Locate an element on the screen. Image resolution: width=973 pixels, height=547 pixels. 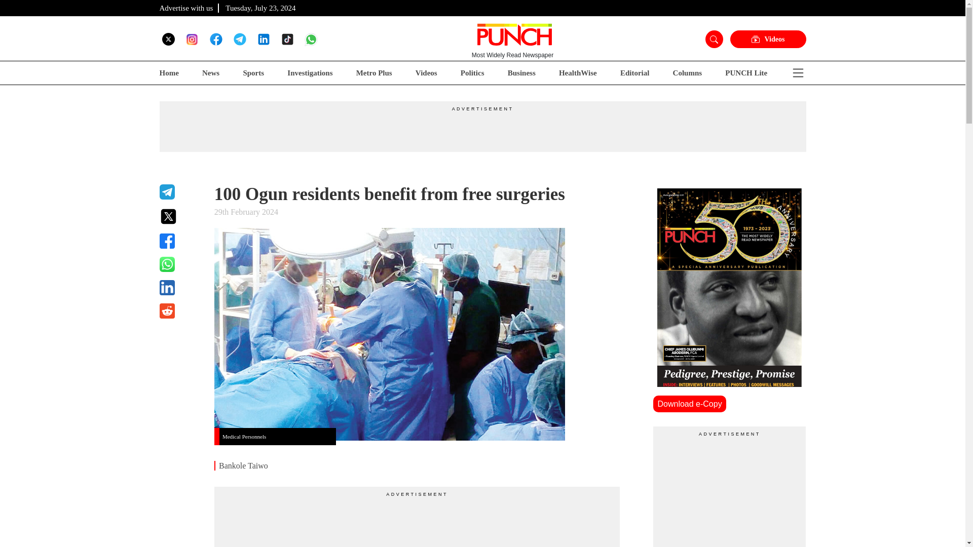
Follow Us on Instagram is located at coordinates (192, 39).